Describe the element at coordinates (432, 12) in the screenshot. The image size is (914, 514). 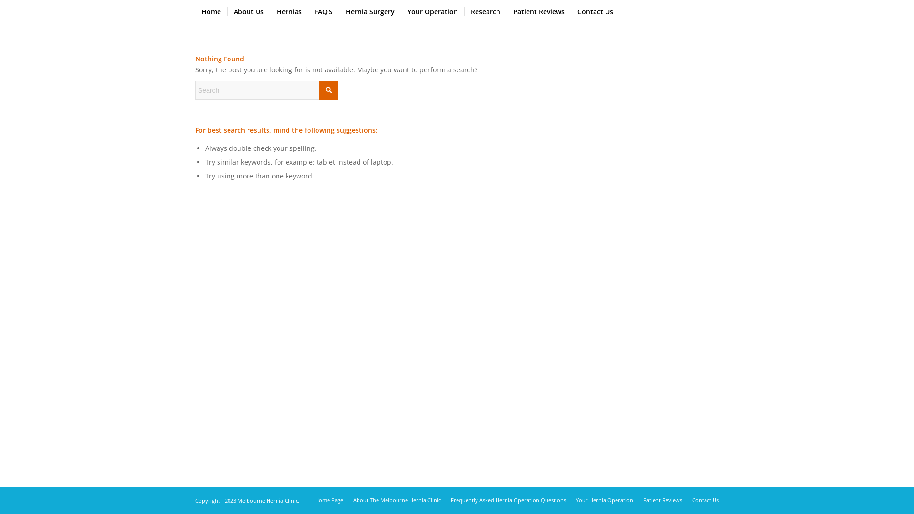
I see `Your Operation` at that location.